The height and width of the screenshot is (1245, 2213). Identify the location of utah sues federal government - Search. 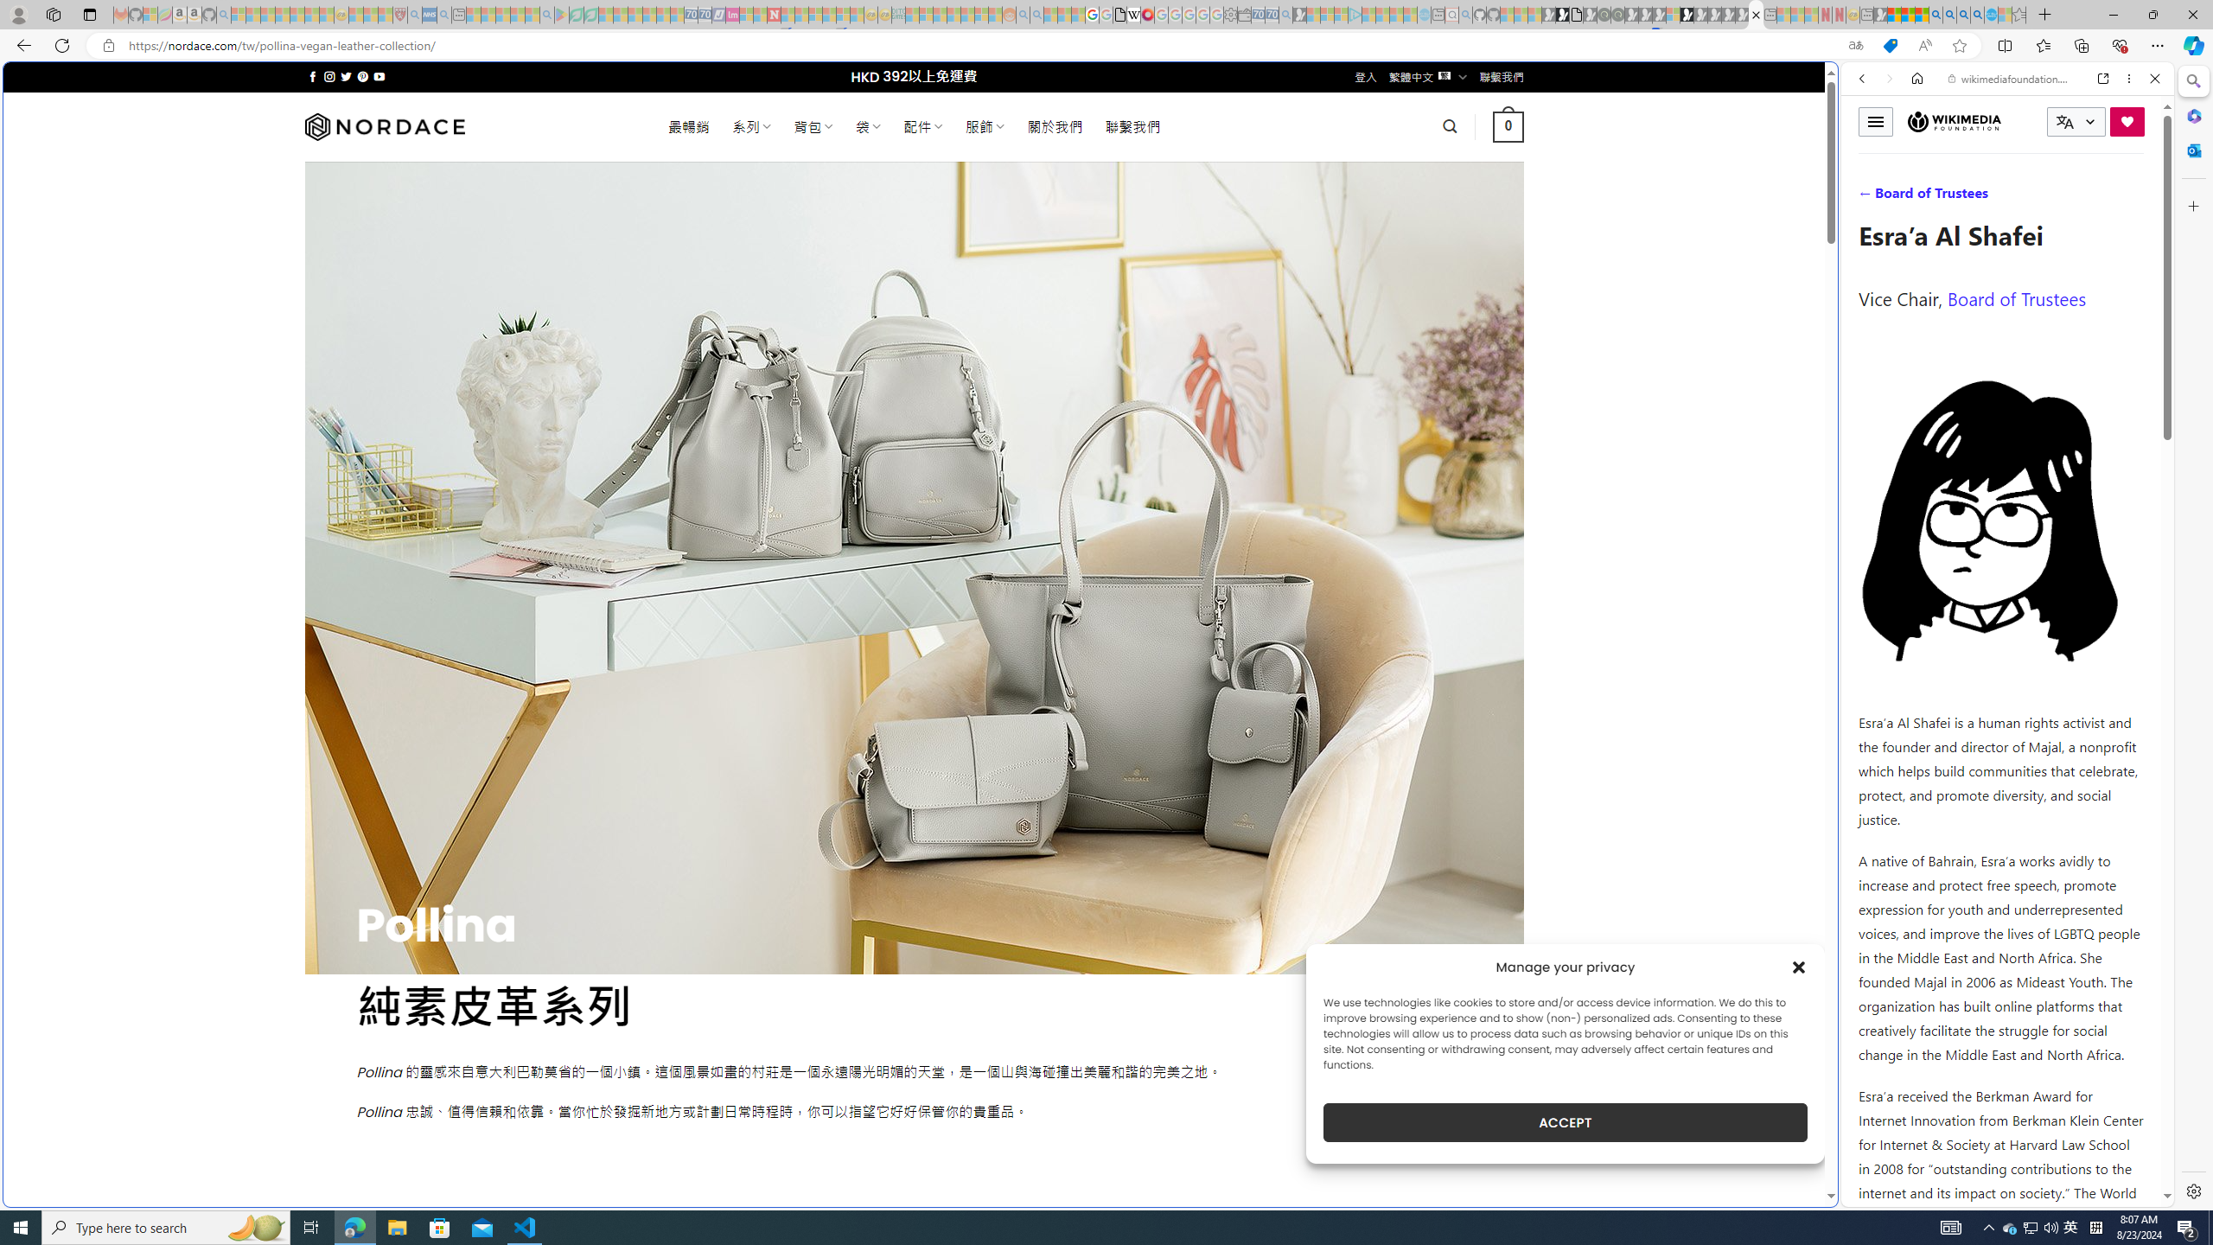
(1402, 591).